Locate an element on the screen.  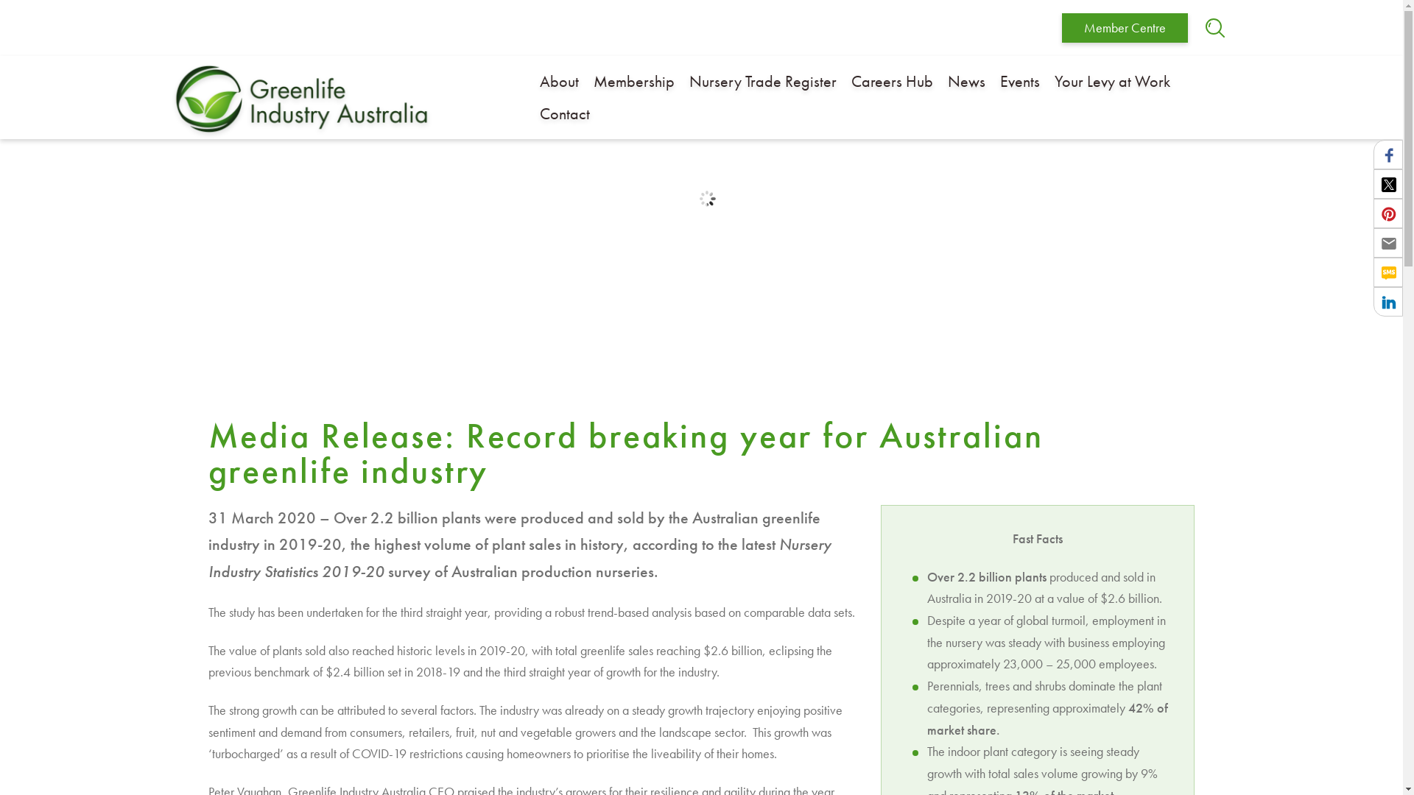
Member Centre is located at coordinates (1125, 28).